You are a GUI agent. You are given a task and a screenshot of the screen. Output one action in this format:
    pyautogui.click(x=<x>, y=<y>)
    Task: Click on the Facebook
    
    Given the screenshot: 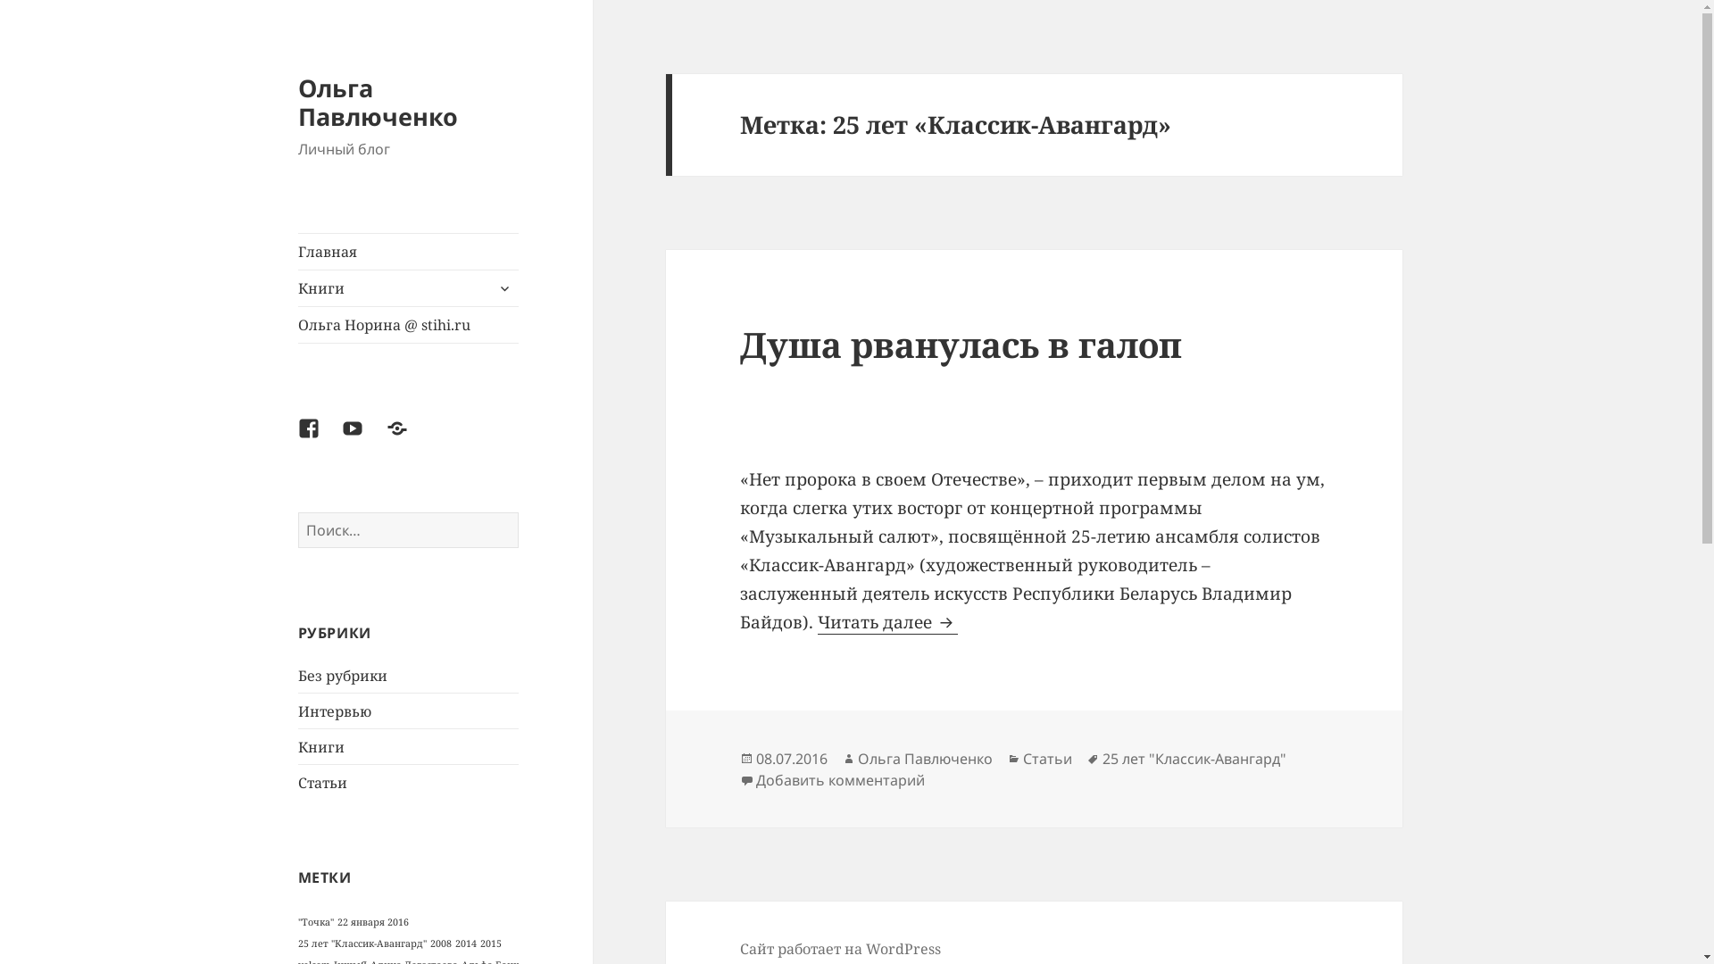 What is the action you would take?
    pyautogui.click(x=320, y=439)
    